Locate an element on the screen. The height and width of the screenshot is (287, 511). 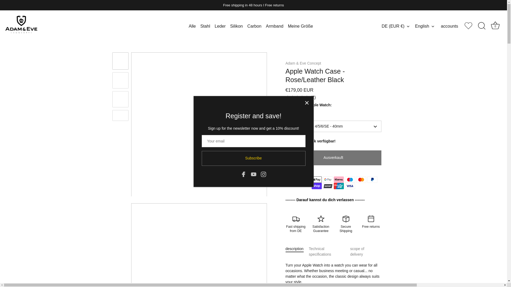
Google Pay is located at coordinates (328, 180).